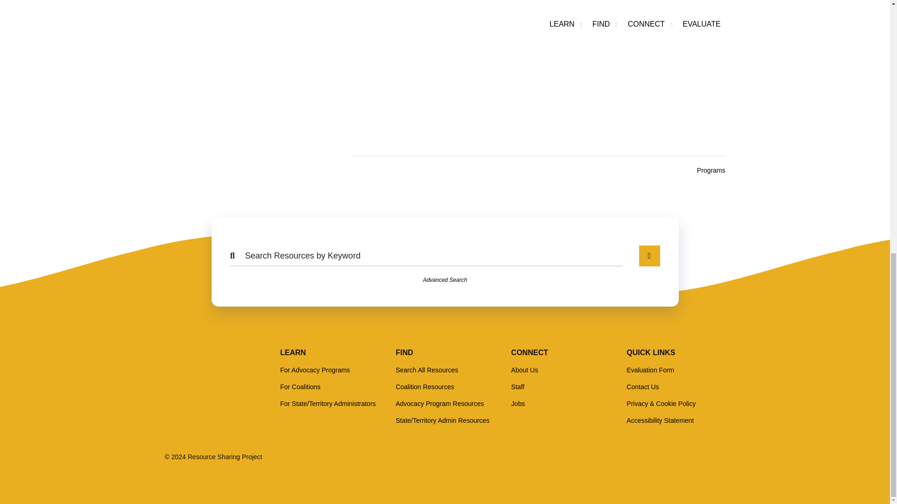  What do you see at coordinates (440, 403) in the screenshot?
I see `Advocacy Program Resources` at bounding box center [440, 403].